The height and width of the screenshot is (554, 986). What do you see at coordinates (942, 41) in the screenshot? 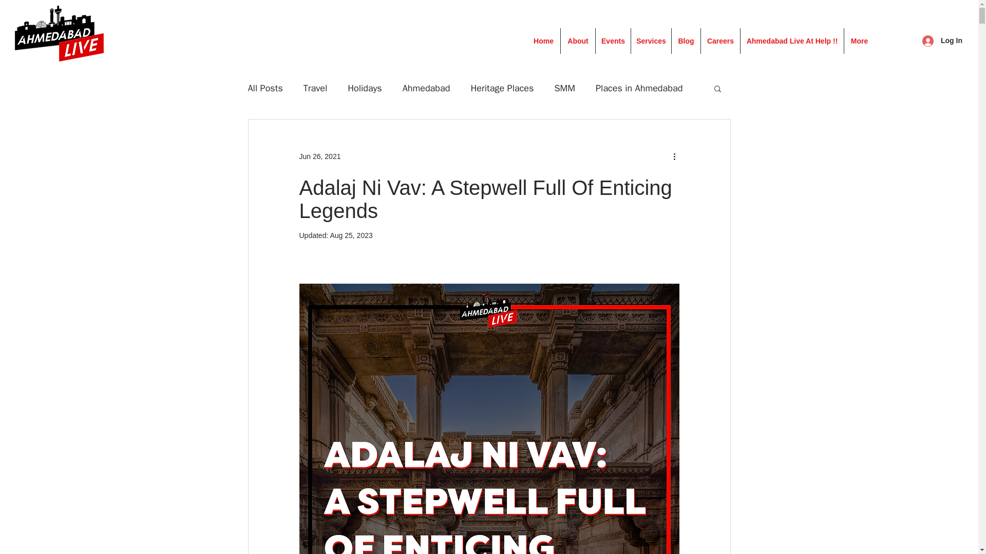
I see `Log In` at bounding box center [942, 41].